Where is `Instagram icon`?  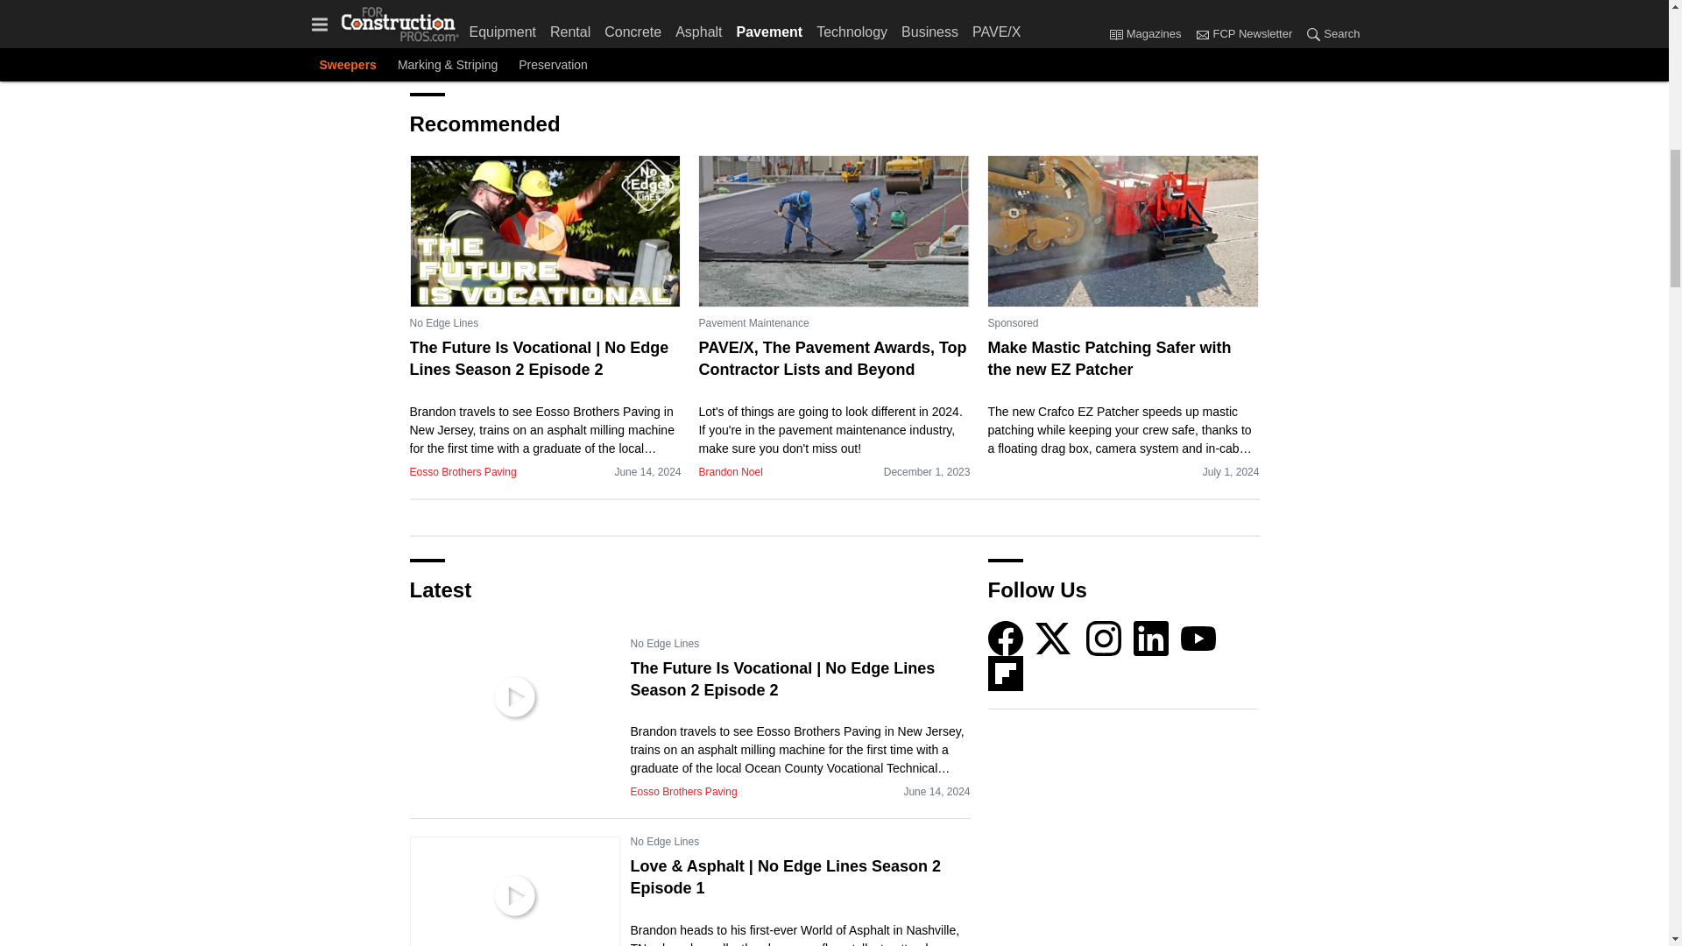 Instagram icon is located at coordinates (1104, 638).